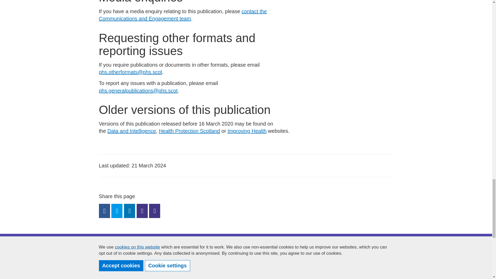  I want to click on Yes, so click(110, 262).